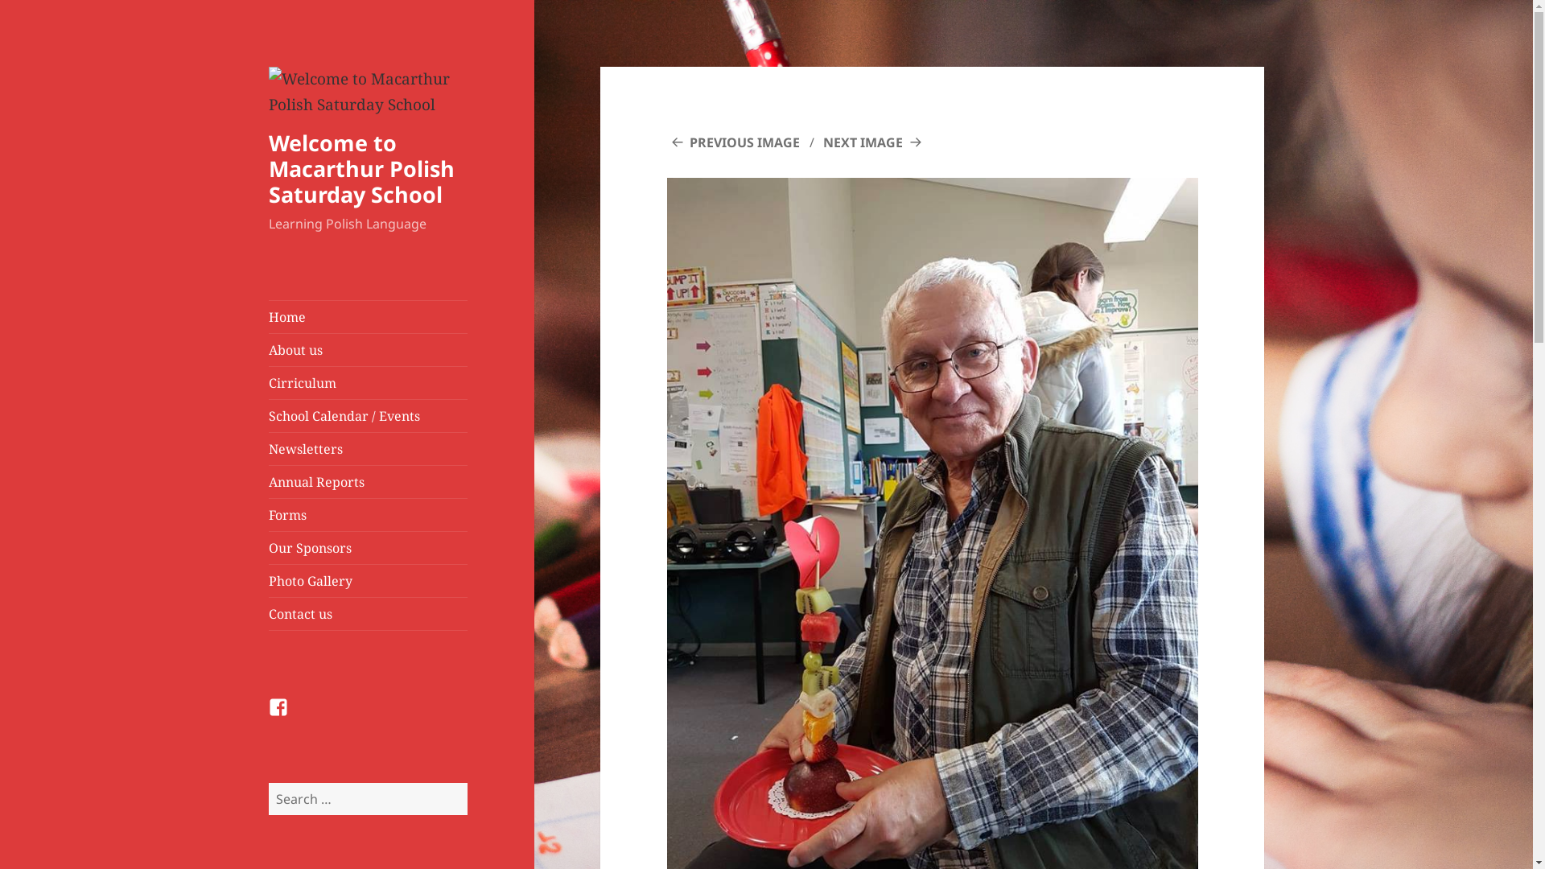 The image size is (1545, 869). I want to click on NEXT IMAGE, so click(875, 142).